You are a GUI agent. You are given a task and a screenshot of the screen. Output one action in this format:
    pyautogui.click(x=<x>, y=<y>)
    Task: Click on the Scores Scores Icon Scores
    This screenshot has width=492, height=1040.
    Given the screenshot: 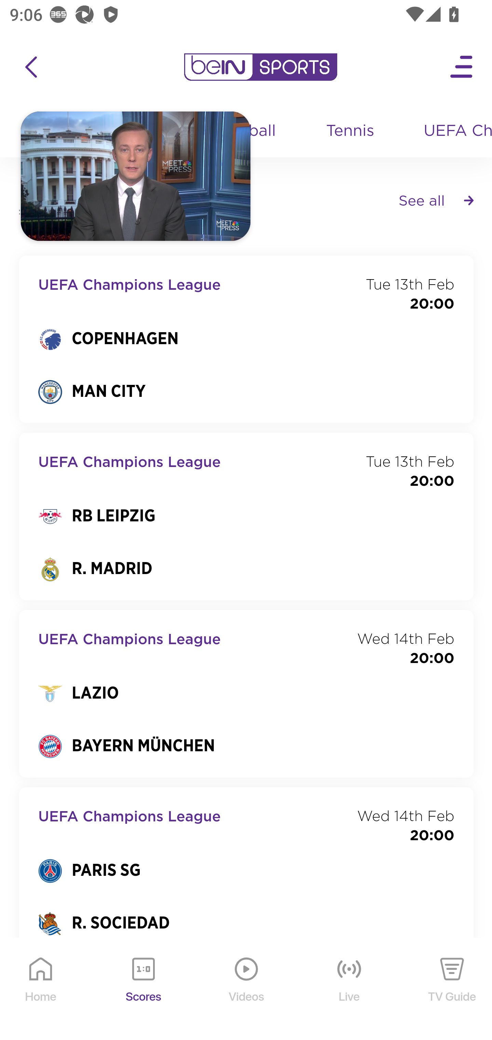 What is the action you would take?
    pyautogui.click(x=143, y=989)
    